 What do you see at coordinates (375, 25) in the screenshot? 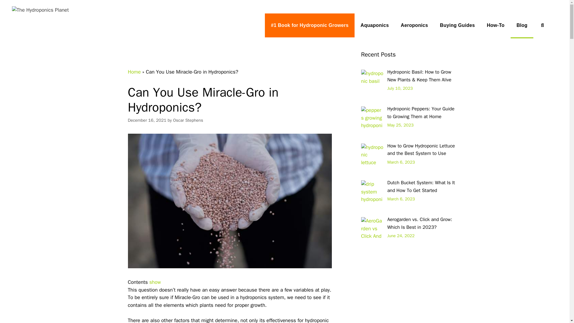
I see `Aquaponics` at bounding box center [375, 25].